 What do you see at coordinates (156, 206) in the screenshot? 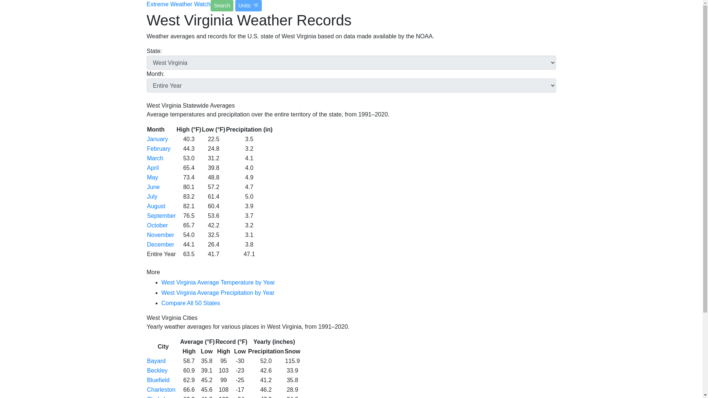
I see `August` at bounding box center [156, 206].